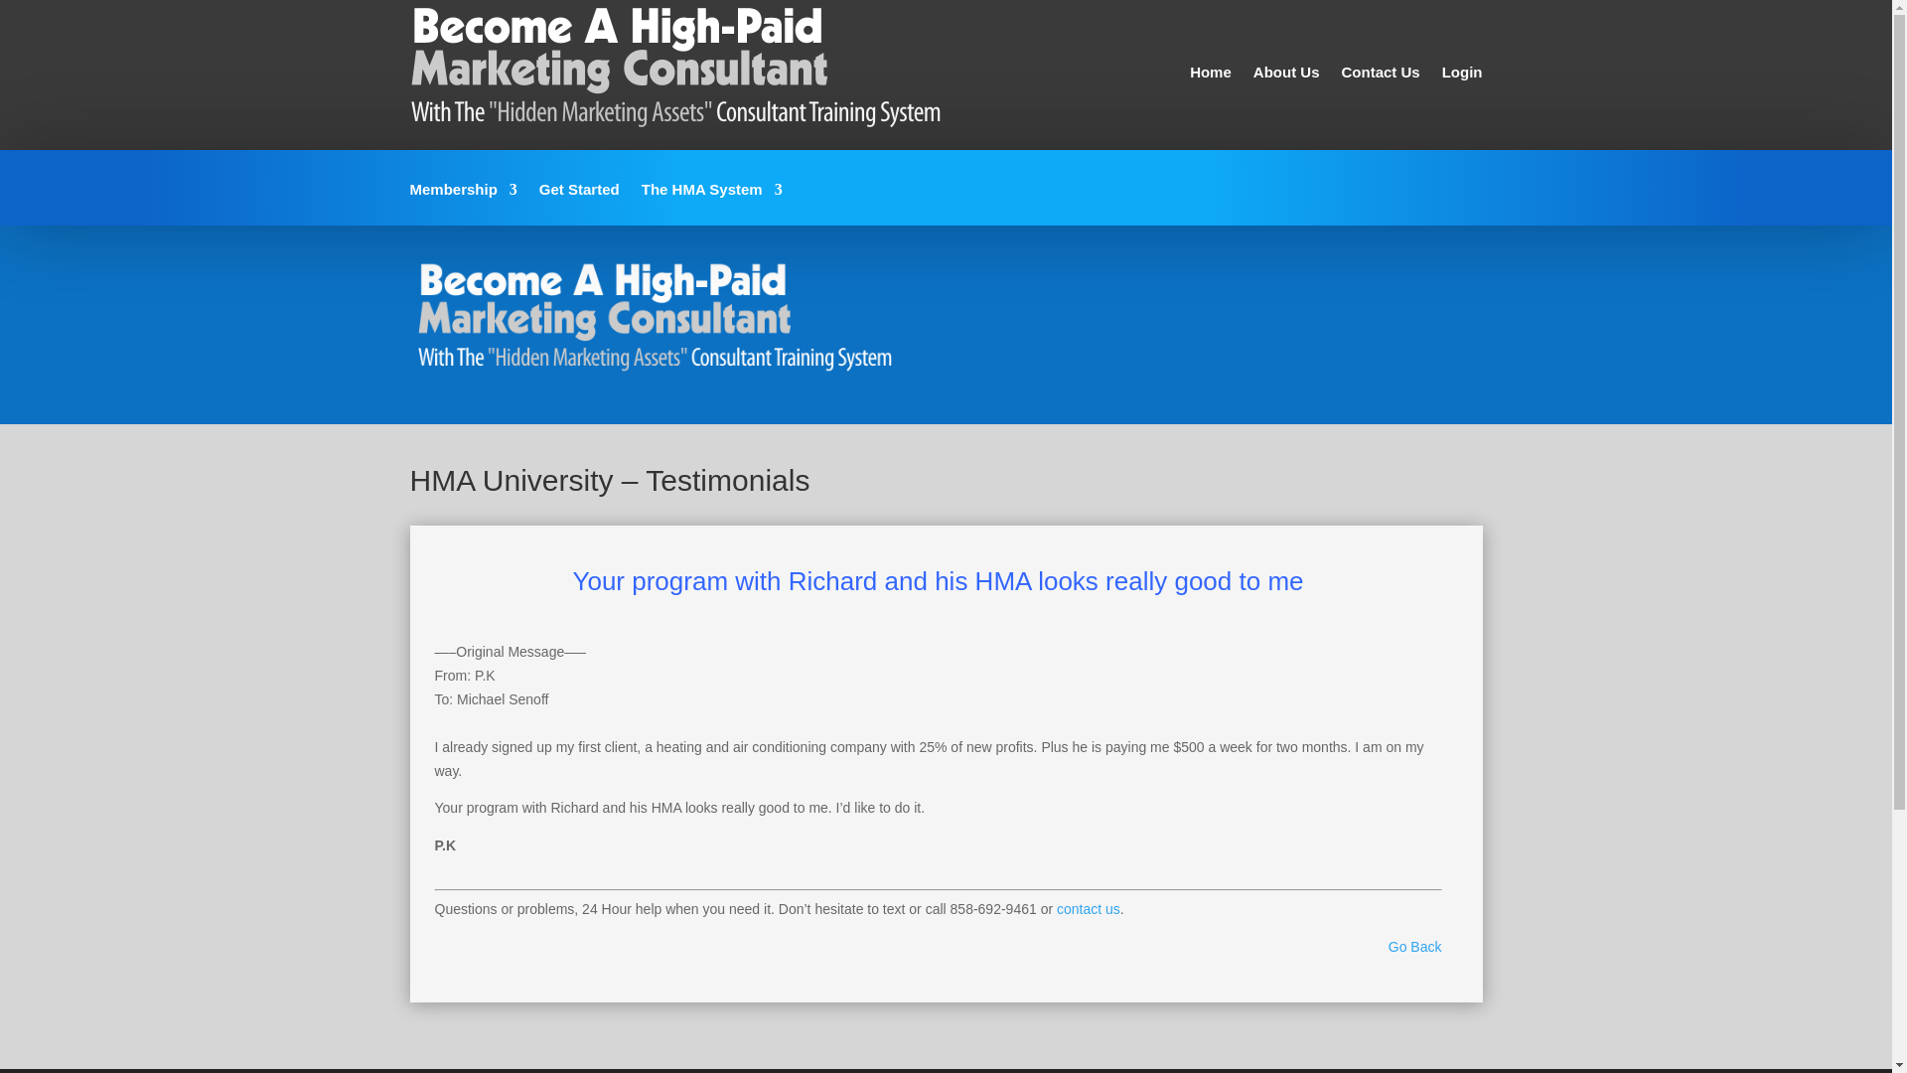 The width and height of the screenshot is (1907, 1073). What do you see at coordinates (711, 203) in the screenshot?
I see `The HMA System` at bounding box center [711, 203].